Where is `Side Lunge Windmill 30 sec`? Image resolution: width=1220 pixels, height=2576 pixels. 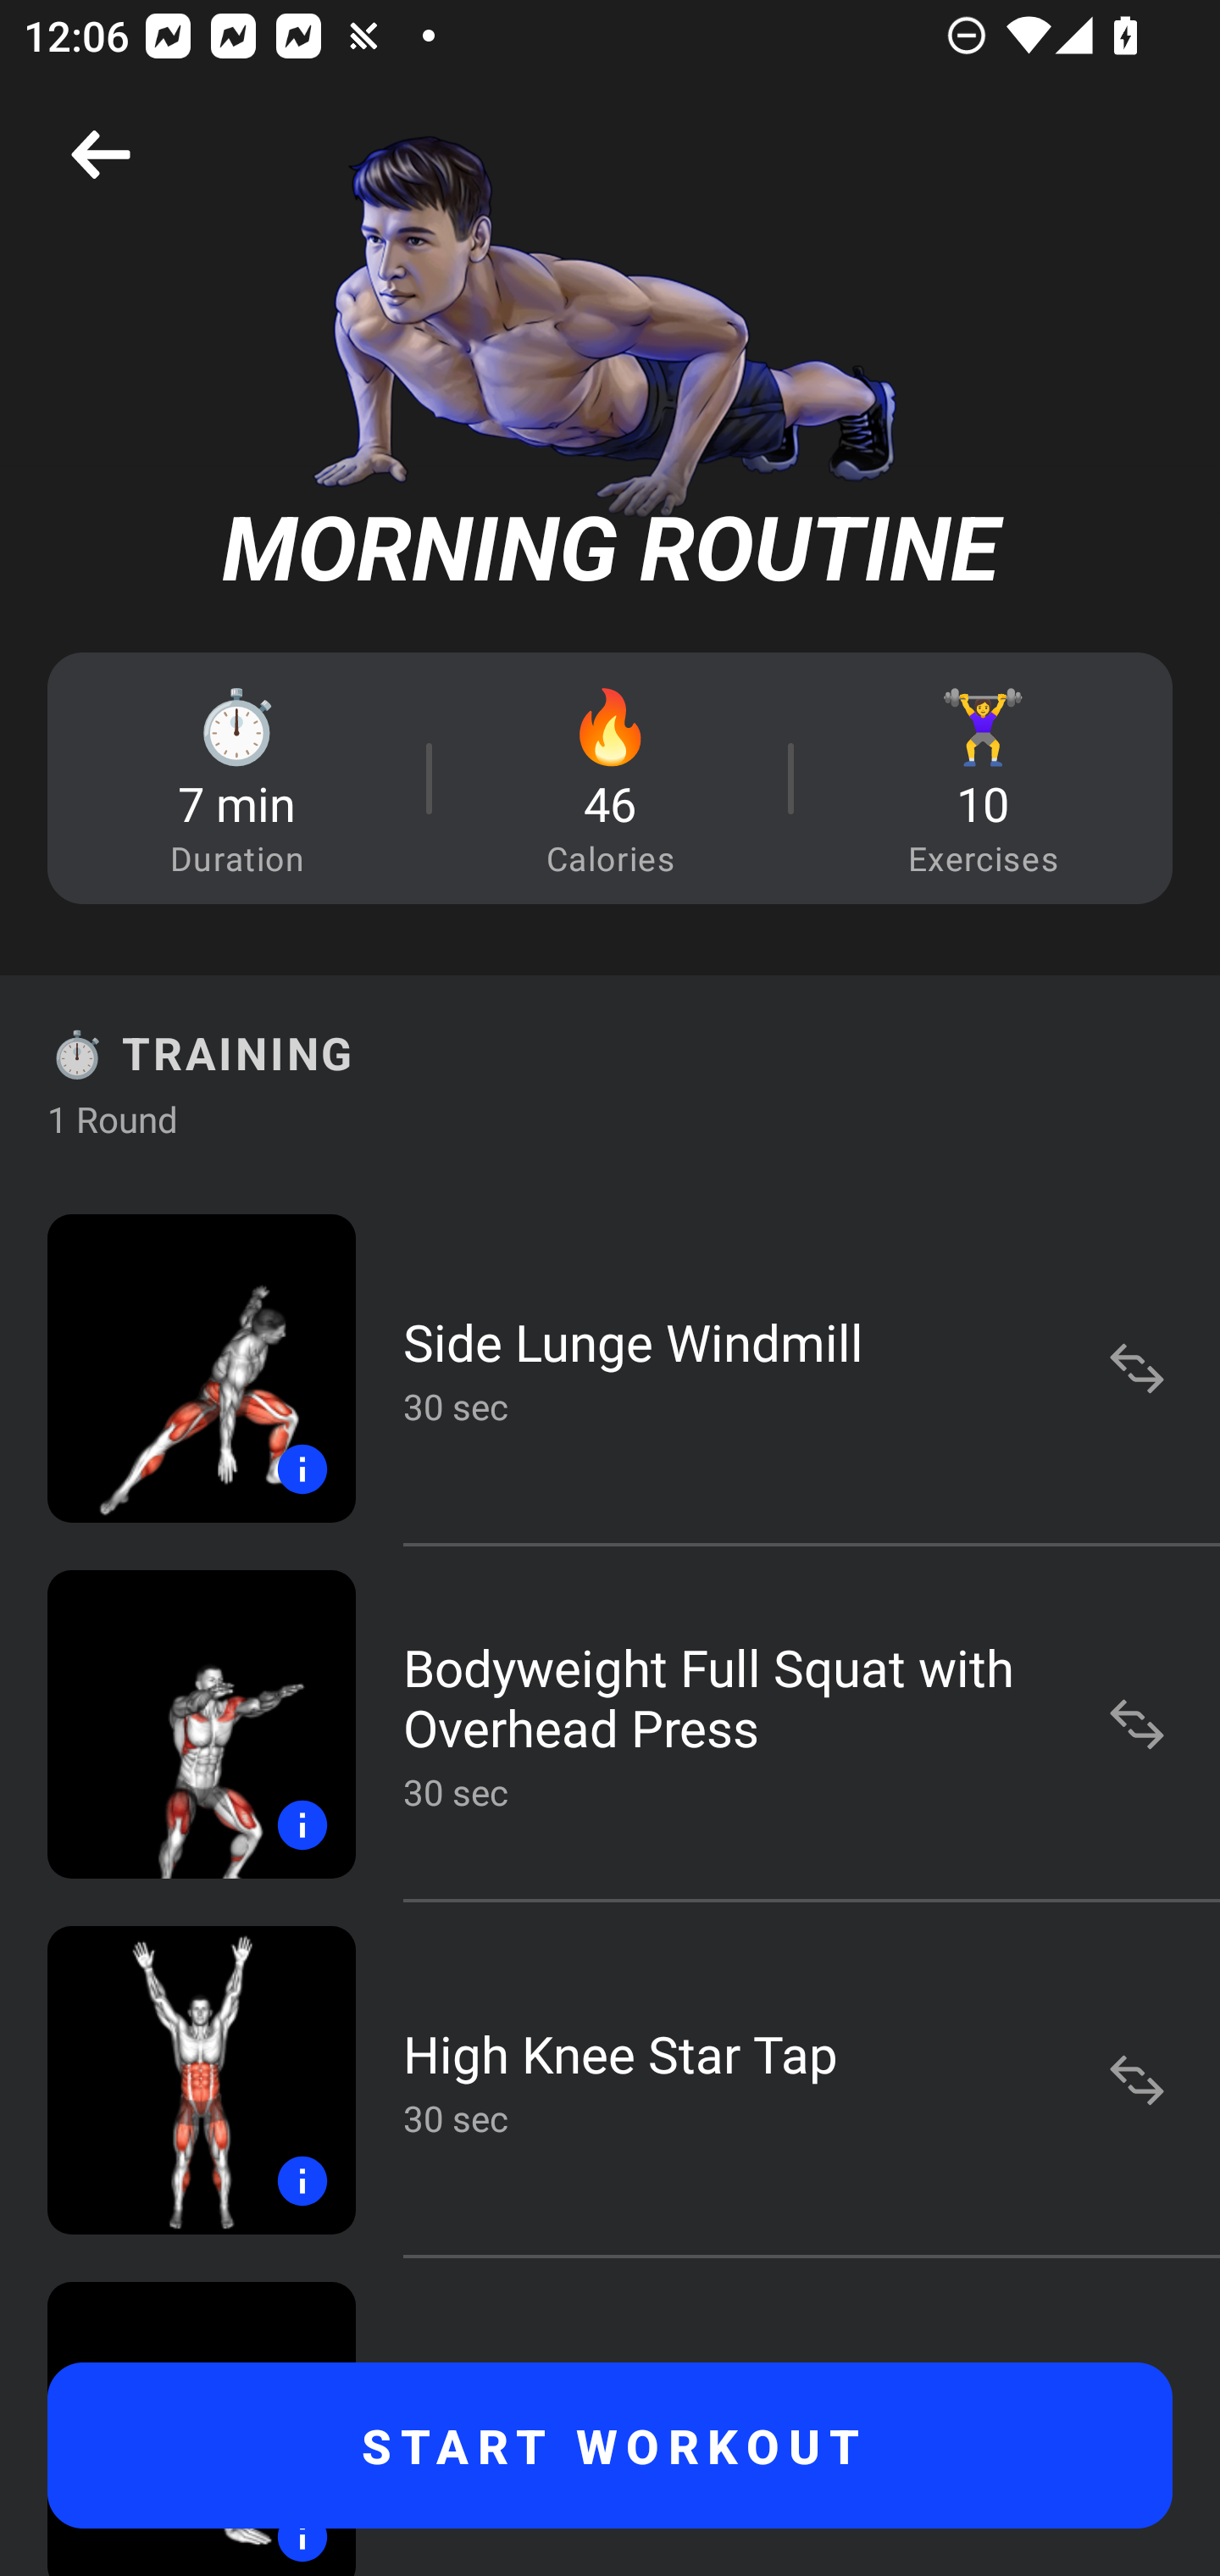 Side Lunge Windmill 30 sec is located at coordinates (610, 1368).